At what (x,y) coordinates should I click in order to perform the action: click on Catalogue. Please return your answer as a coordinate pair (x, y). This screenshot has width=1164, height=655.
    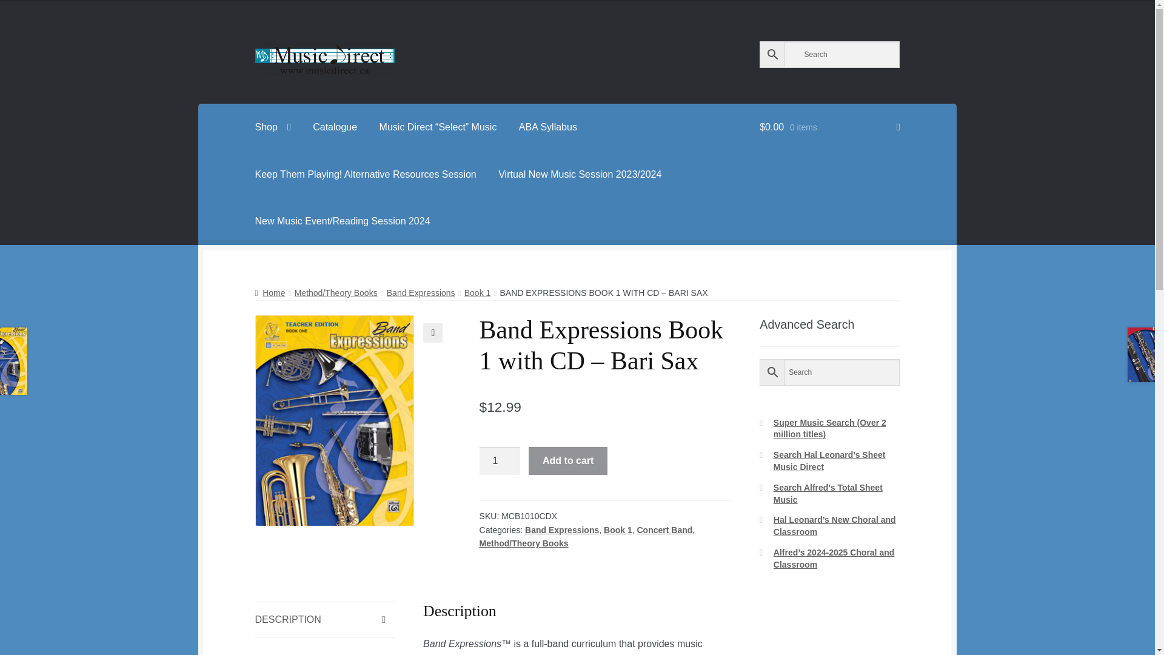
    Looking at the image, I should click on (335, 127).